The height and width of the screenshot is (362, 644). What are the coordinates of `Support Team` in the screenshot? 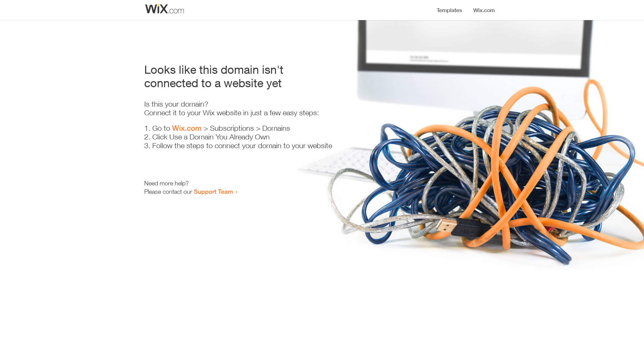 It's located at (213, 191).